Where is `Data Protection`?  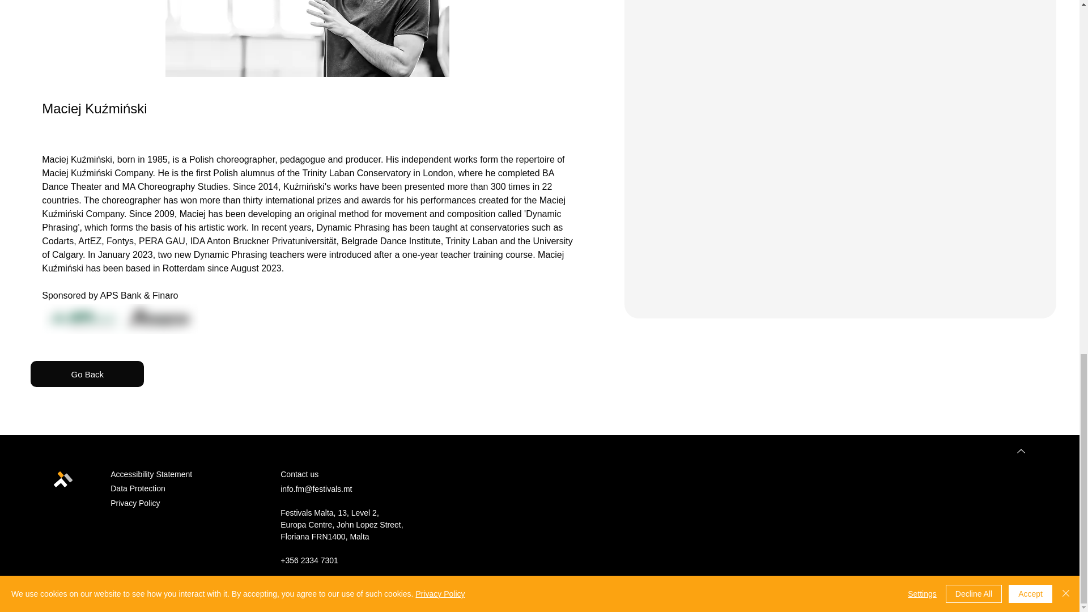
Data Protection is located at coordinates (138, 488).